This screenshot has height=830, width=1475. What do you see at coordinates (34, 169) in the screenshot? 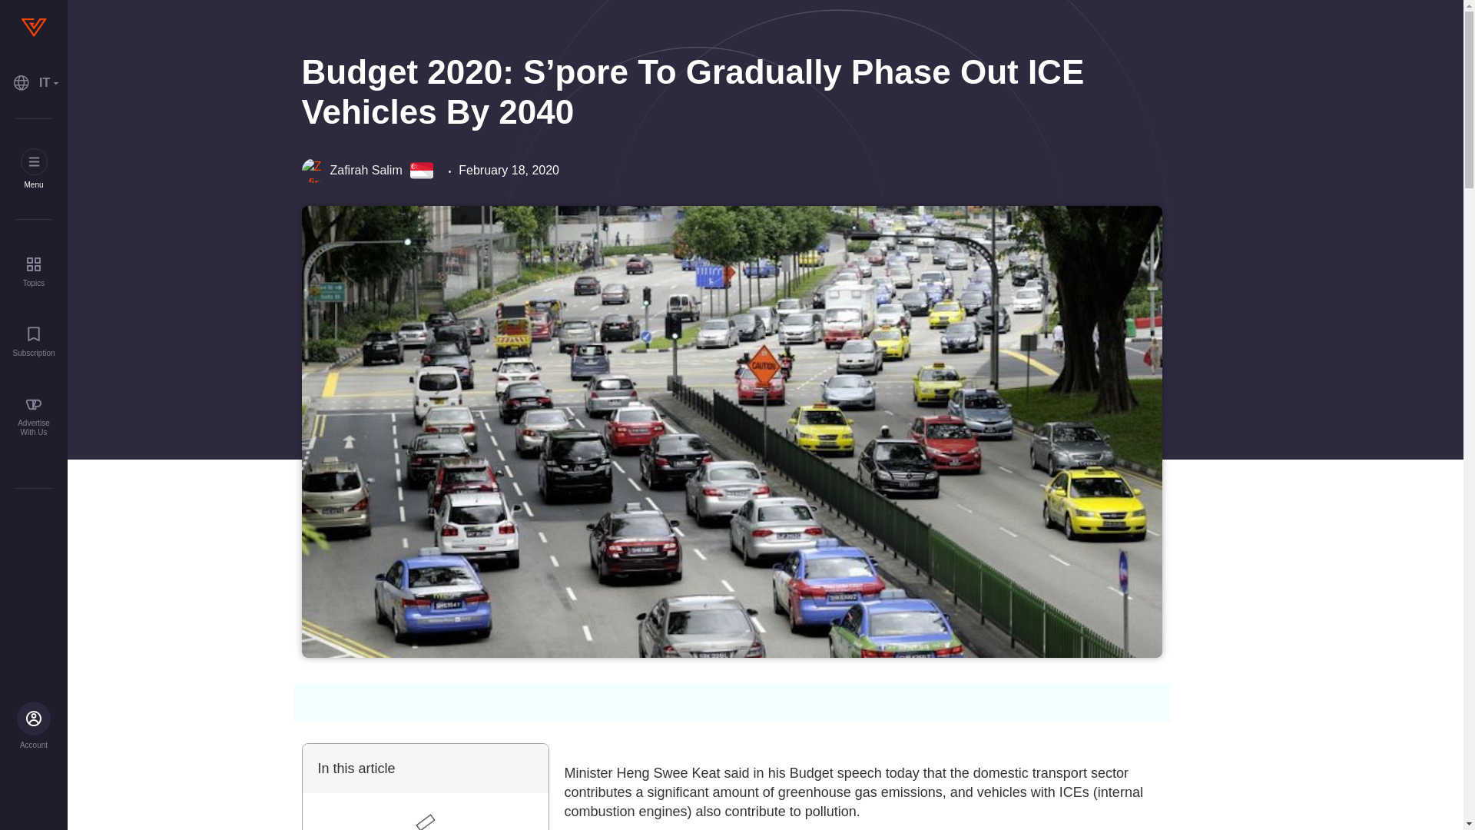
I see `Menu` at bounding box center [34, 169].